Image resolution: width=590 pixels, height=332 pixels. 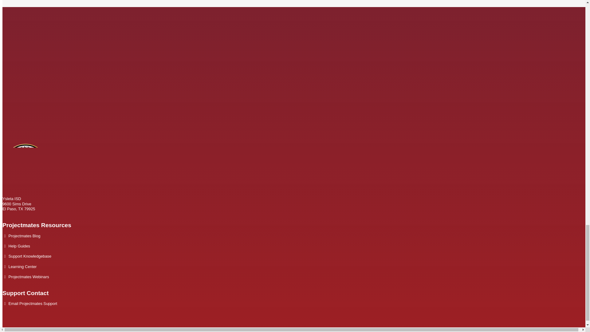 I want to click on Support Knowledgebase, so click(x=30, y=256).